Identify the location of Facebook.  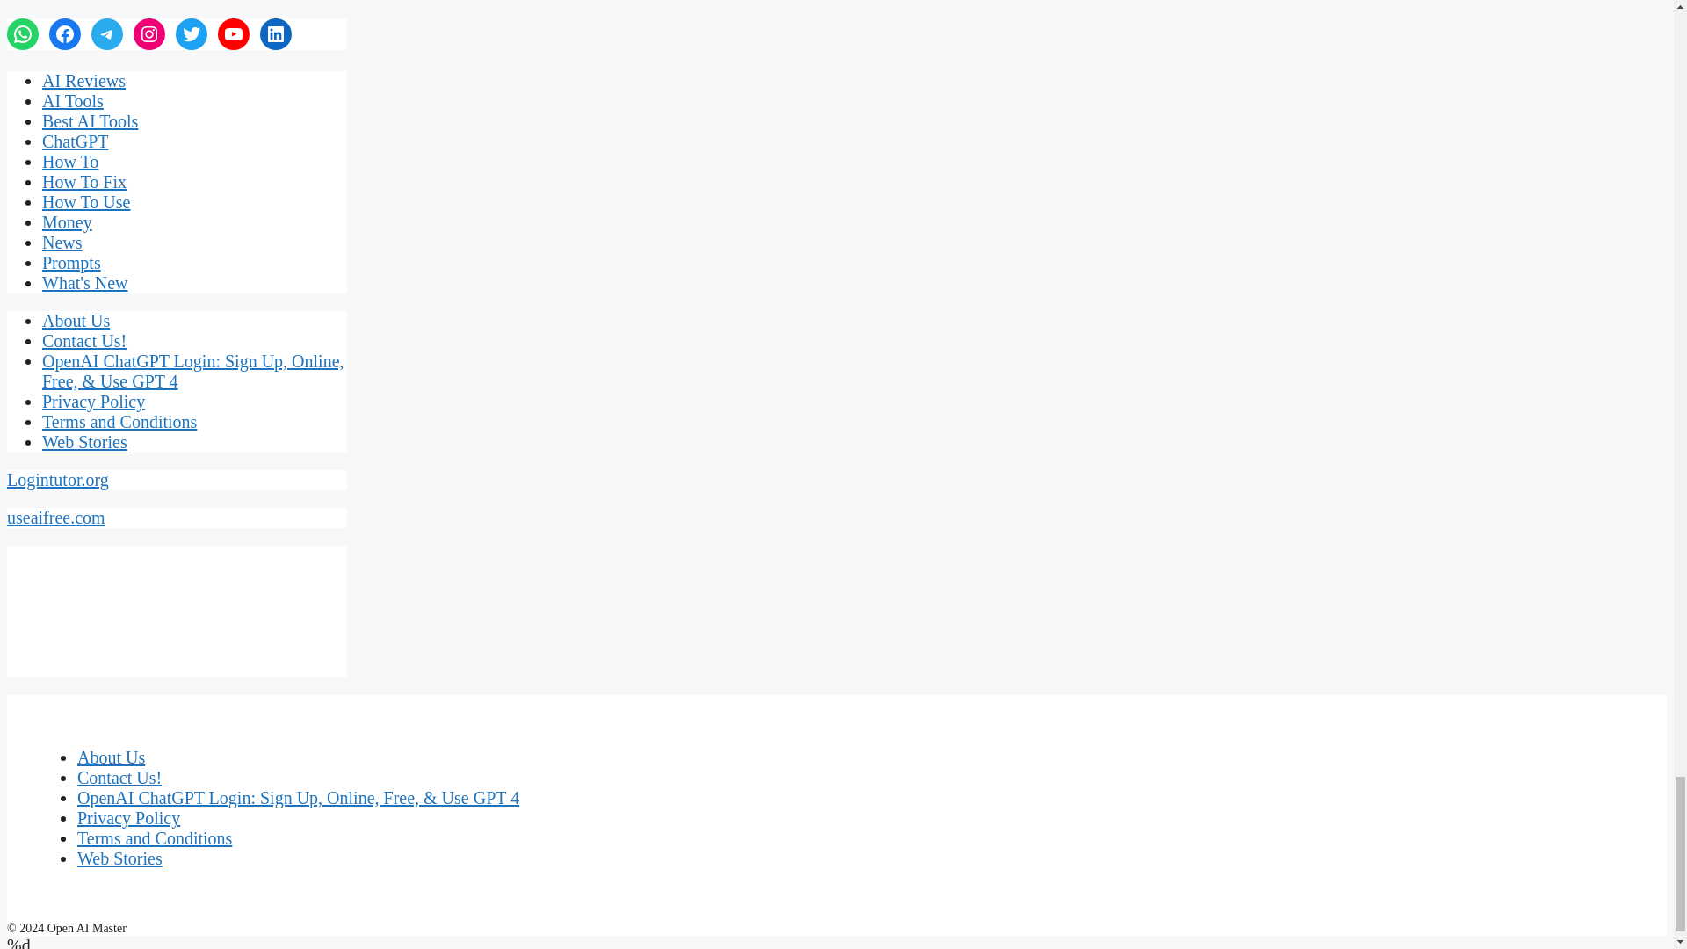
(65, 33).